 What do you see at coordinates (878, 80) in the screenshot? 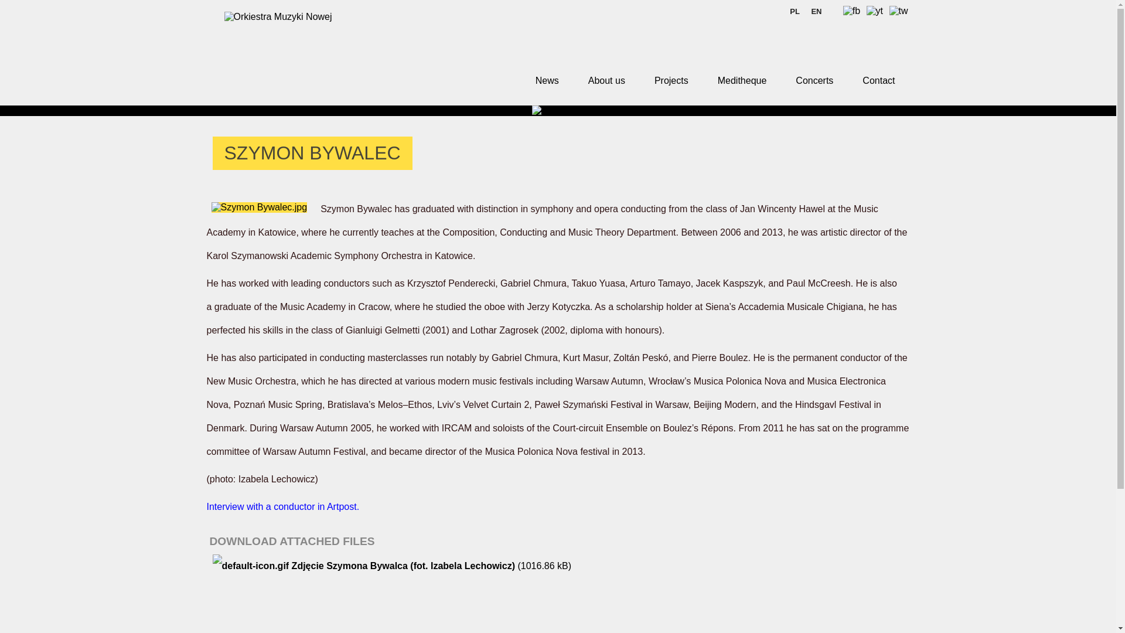
I see `Contact` at bounding box center [878, 80].